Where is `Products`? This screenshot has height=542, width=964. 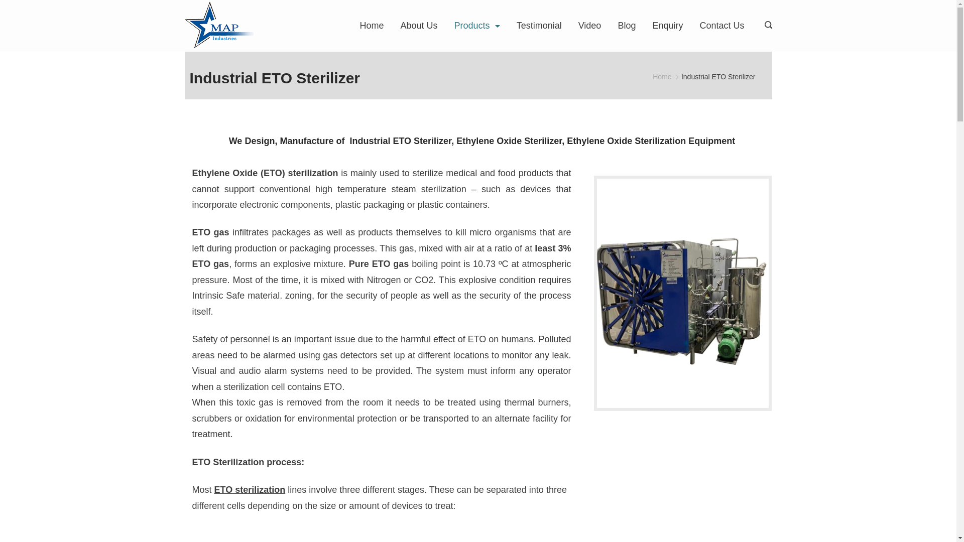 Products is located at coordinates (476, 26).